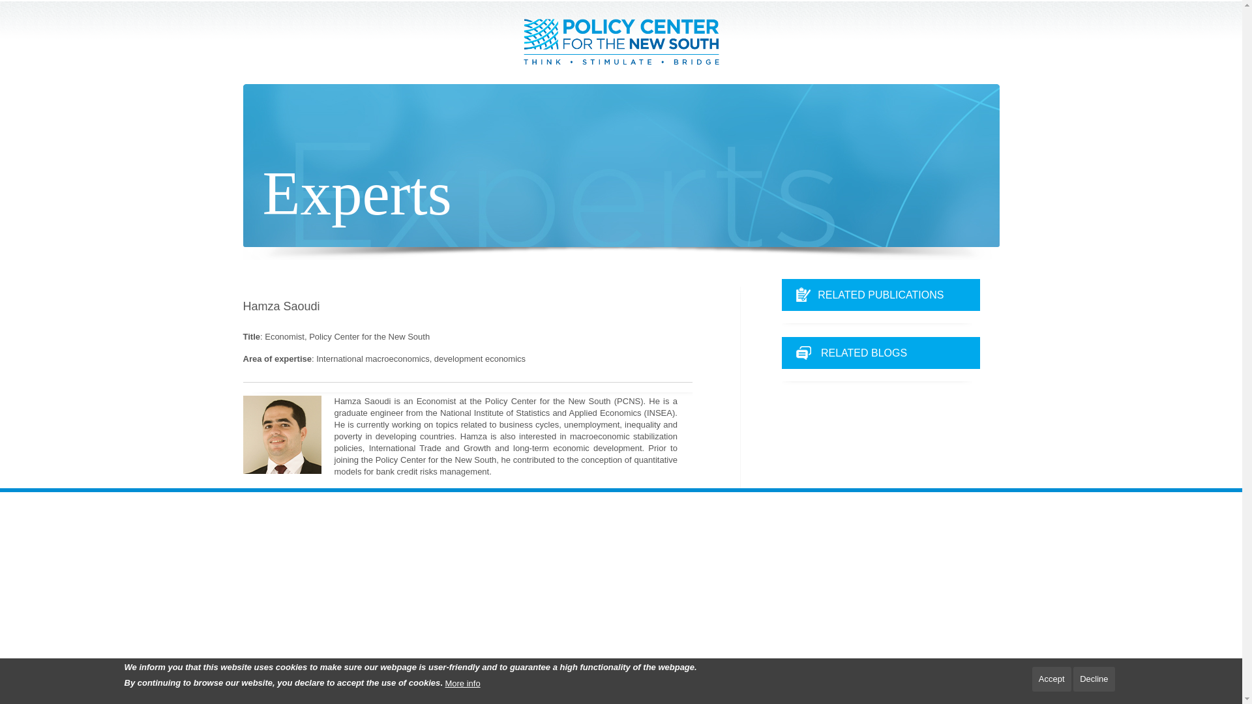 This screenshot has width=1252, height=704. What do you see at coordinates (621, 42) in the screenshot?
I see `Policy Center for the New South` at bounding box center [621, 42].